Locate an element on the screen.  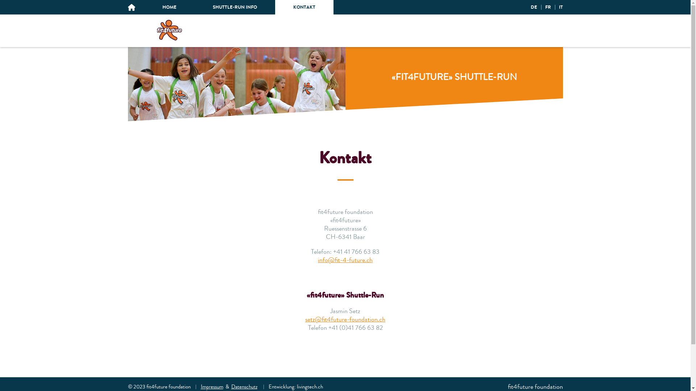
Home is located at coordinates (169, 41).